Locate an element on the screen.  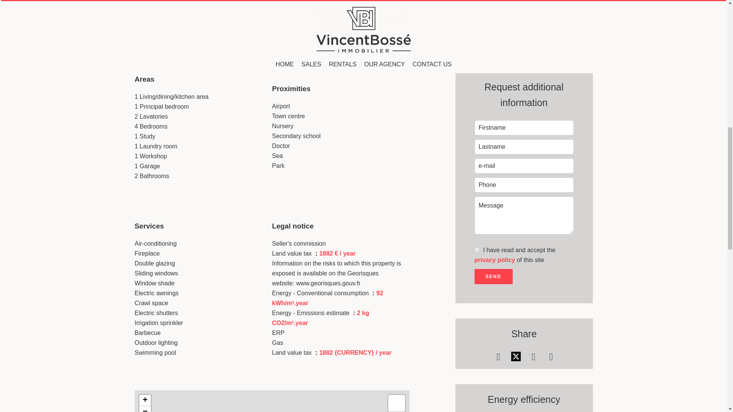
Zoom out is located at coordinates (144, 409).